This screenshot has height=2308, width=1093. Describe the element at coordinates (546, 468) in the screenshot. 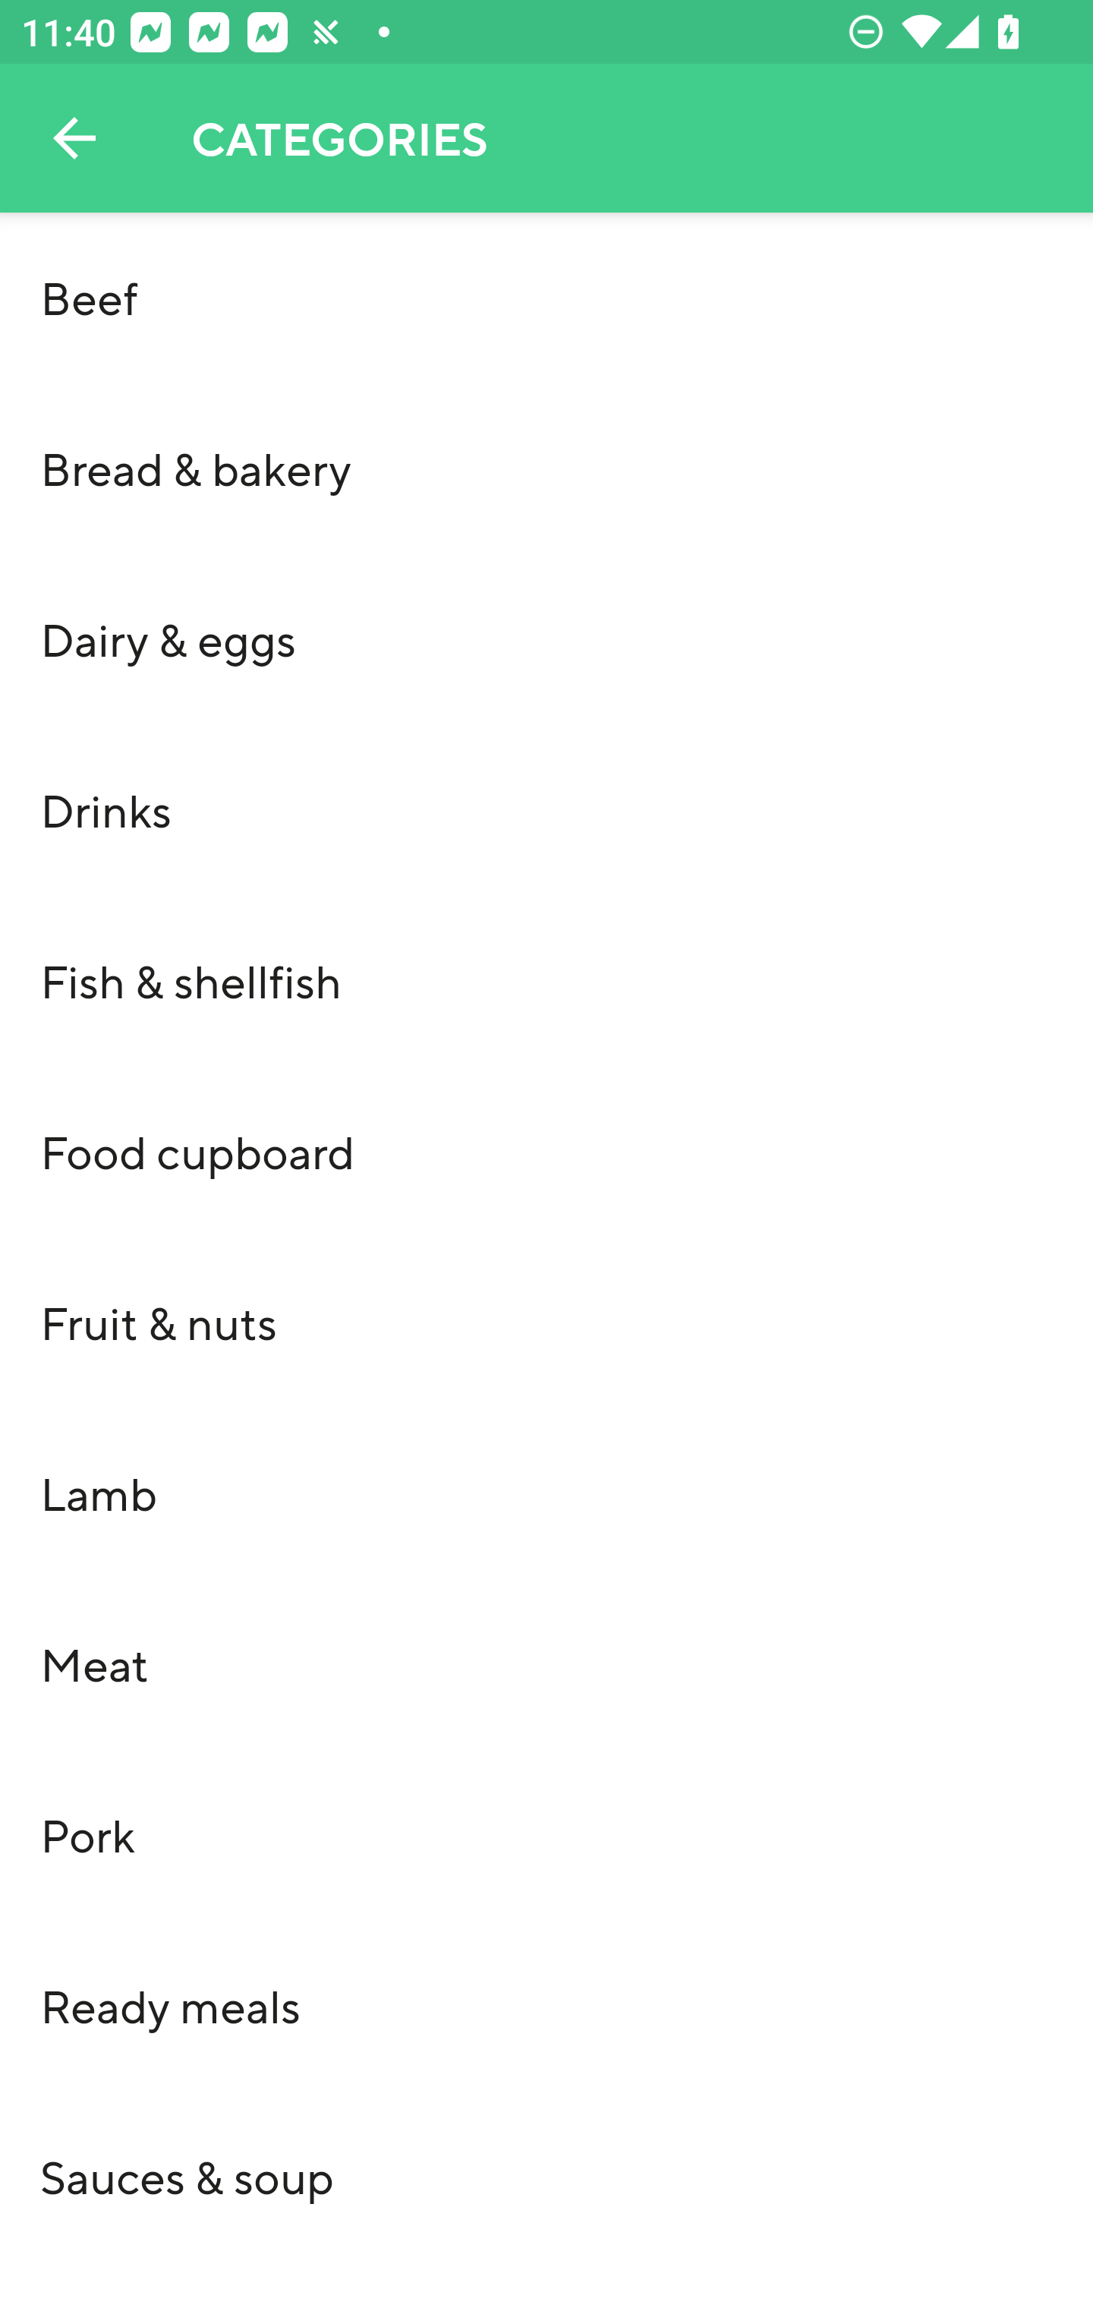

I see `Bread & bakery` at that location.